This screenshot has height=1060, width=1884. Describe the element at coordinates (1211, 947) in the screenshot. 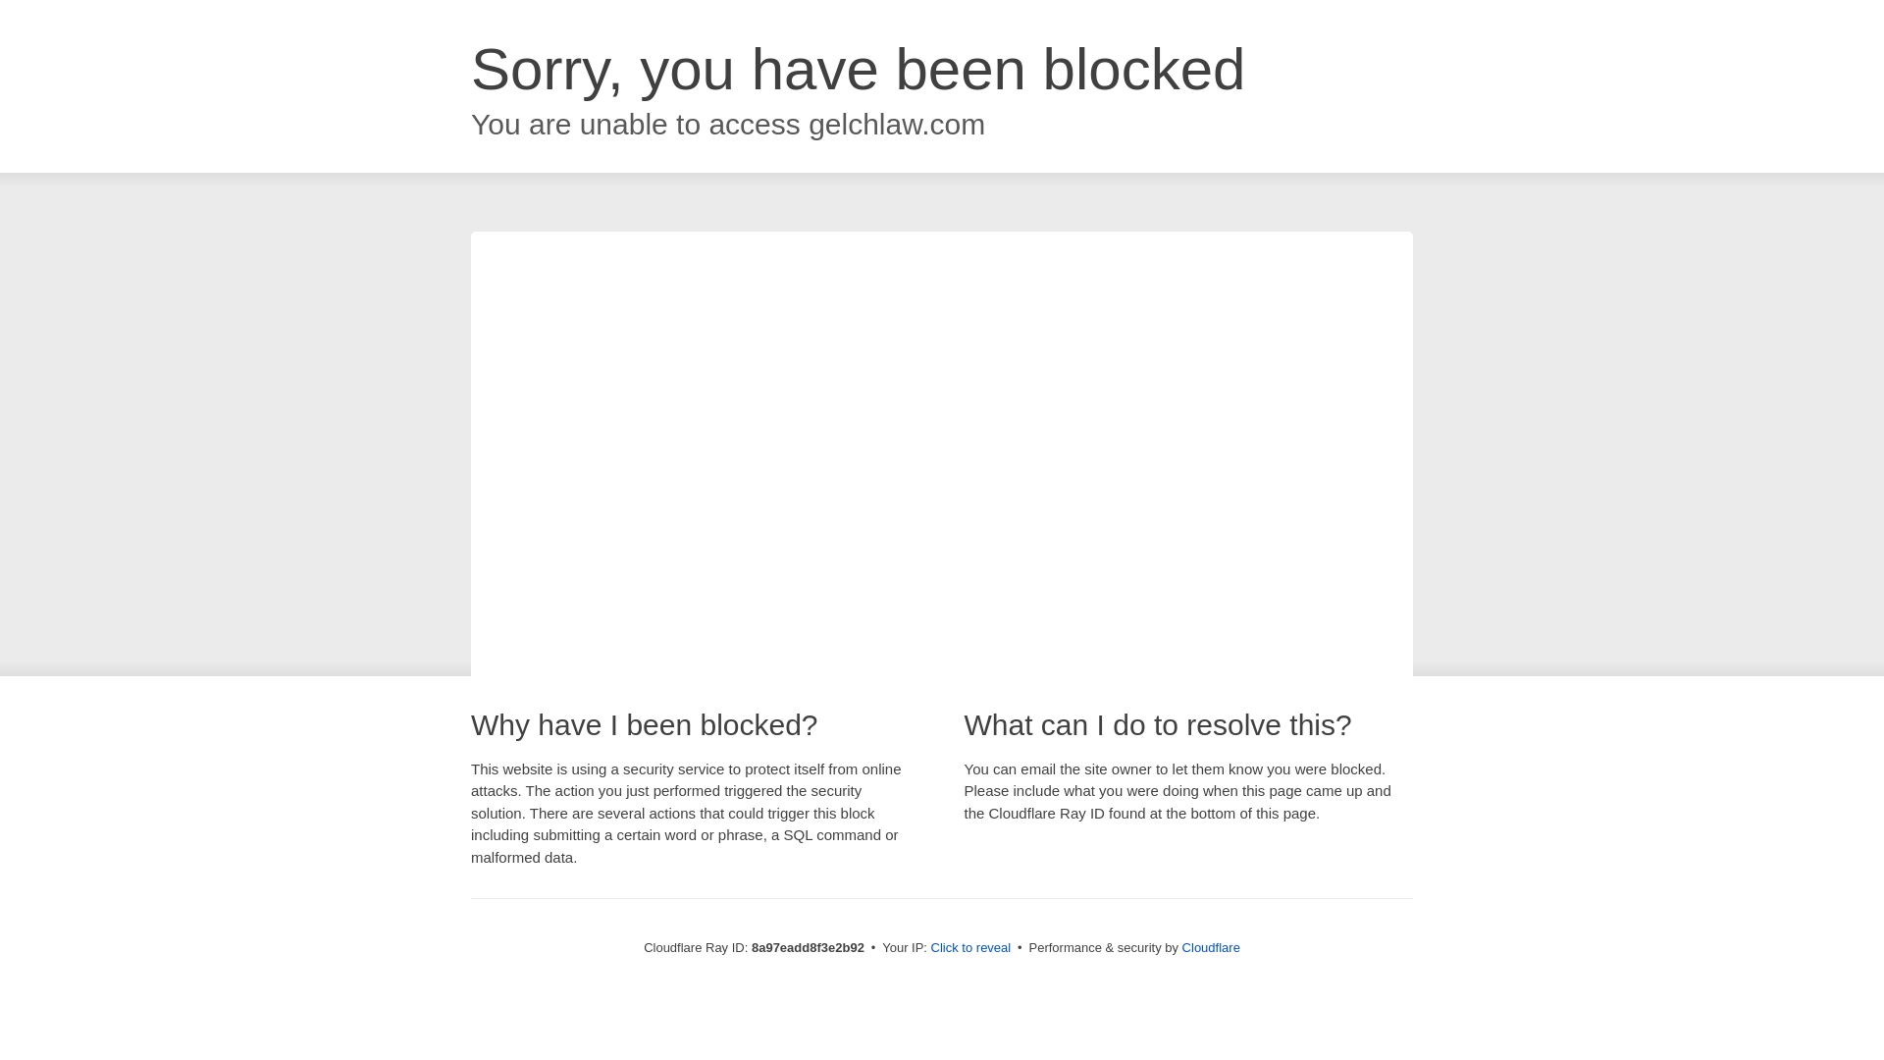

I see `Cloudflare` at that location.